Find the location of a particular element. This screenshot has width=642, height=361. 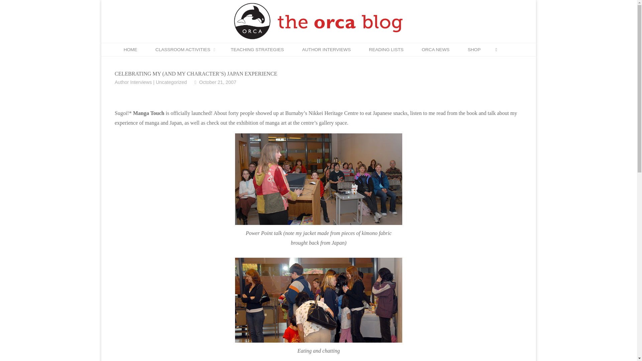

TEACHING STRATEGIES is located at coordinates (257, 49).